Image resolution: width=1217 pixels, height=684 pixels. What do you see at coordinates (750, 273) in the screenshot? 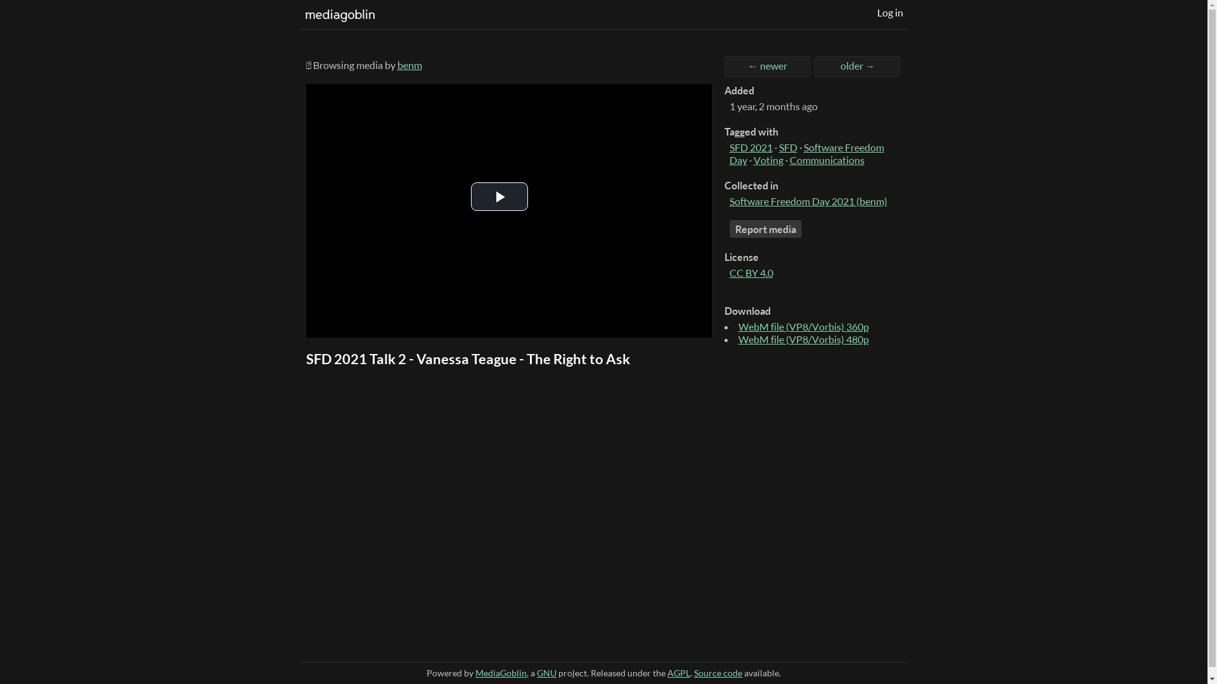
I see `CC BY 4.0` at bounding box center [750, 273].